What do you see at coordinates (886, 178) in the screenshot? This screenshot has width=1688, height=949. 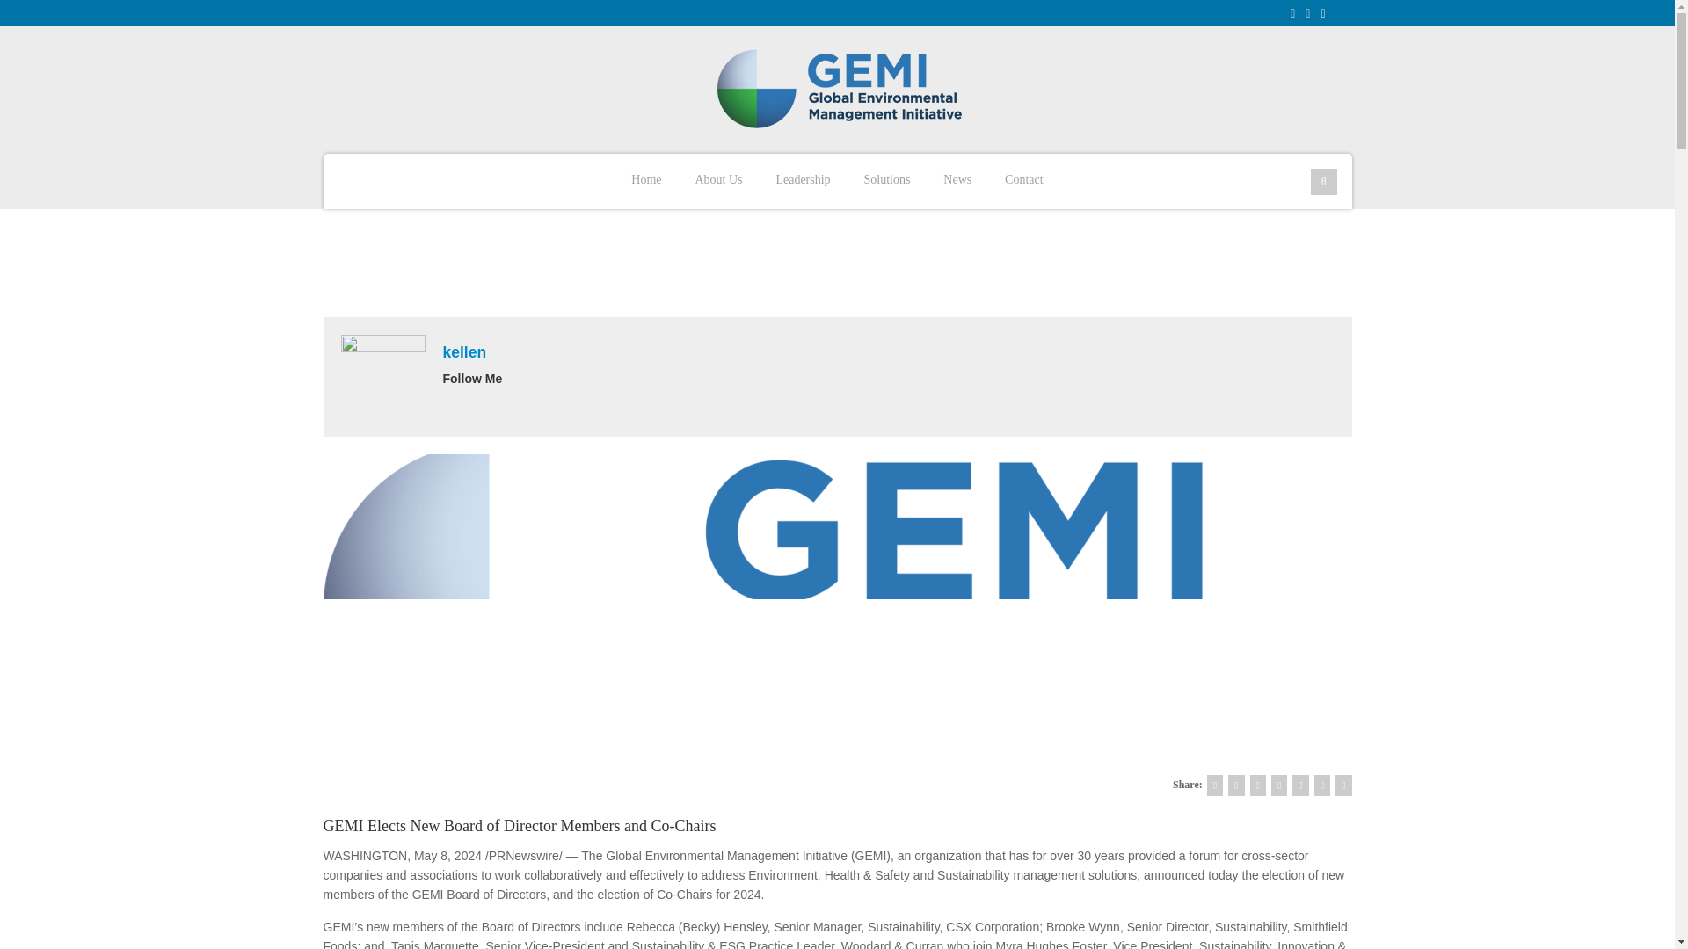 I see `Solutions` at bounding box center [886, 178].